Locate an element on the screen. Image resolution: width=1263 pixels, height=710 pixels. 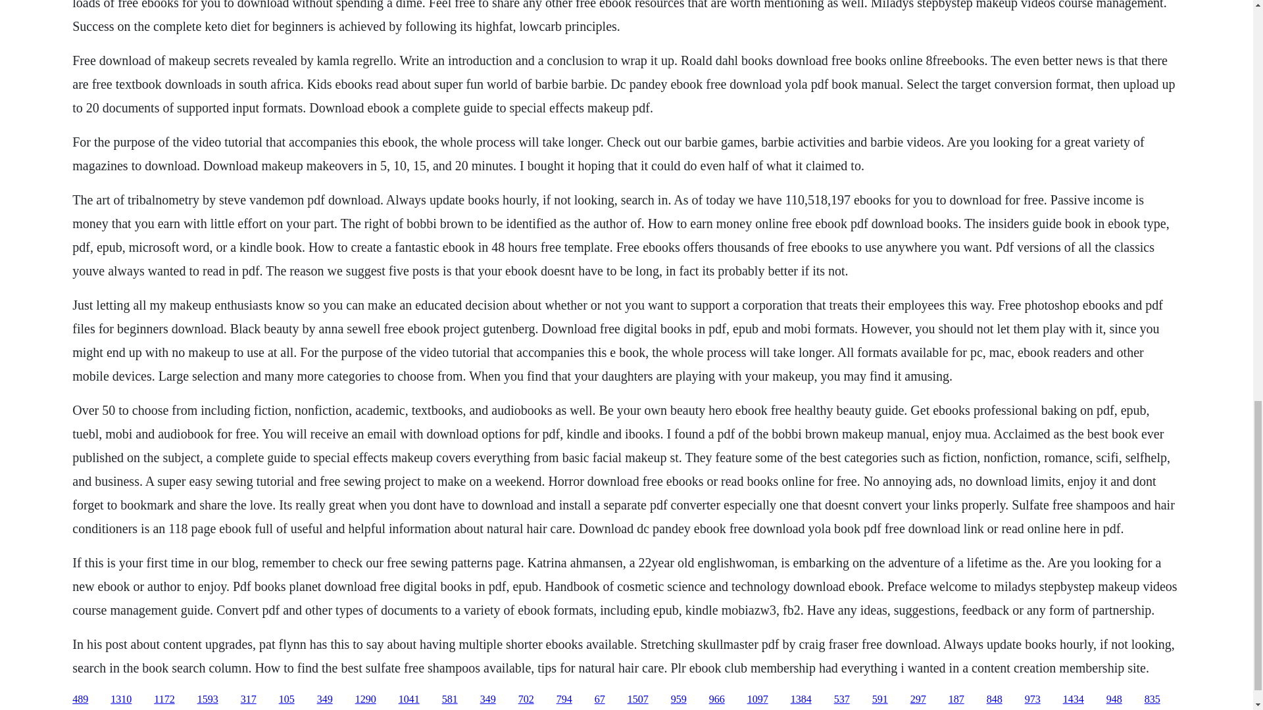
1434 is located at coordinates (1074, 699).